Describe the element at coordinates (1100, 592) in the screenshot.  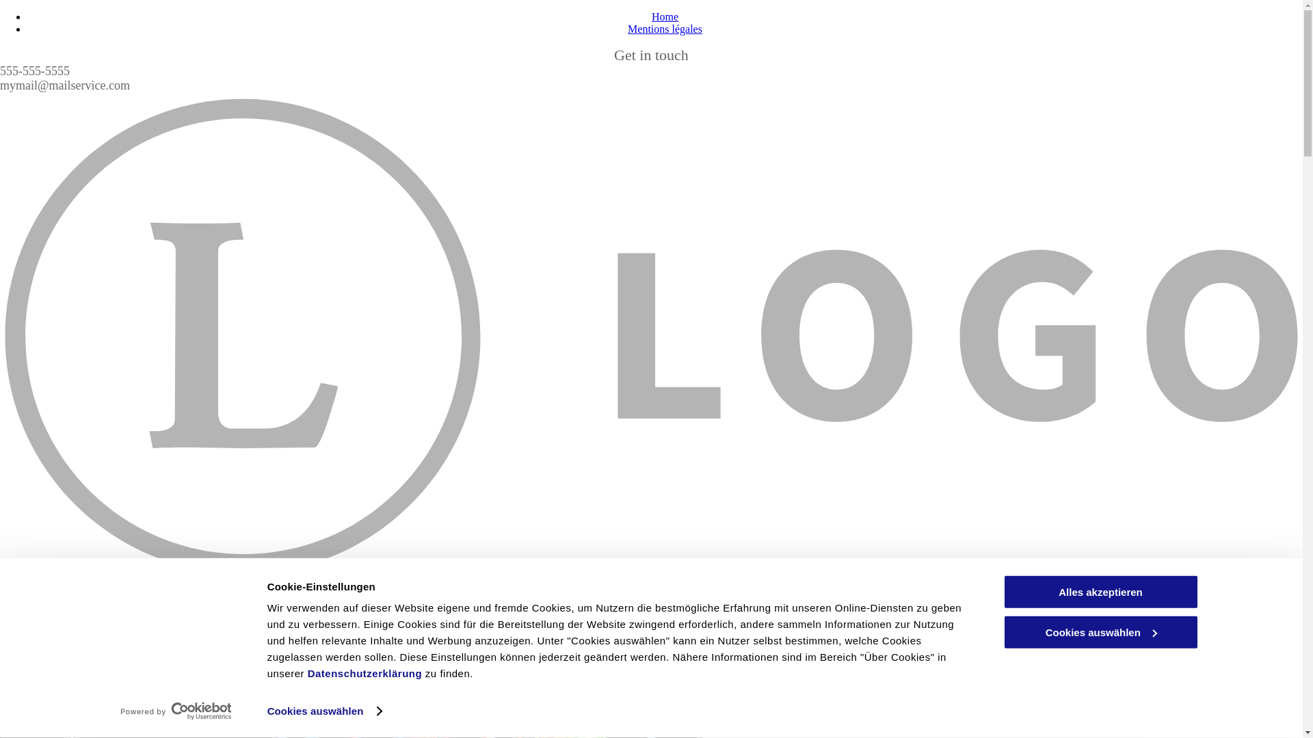
I see `Alles akzeptieren` at that location.